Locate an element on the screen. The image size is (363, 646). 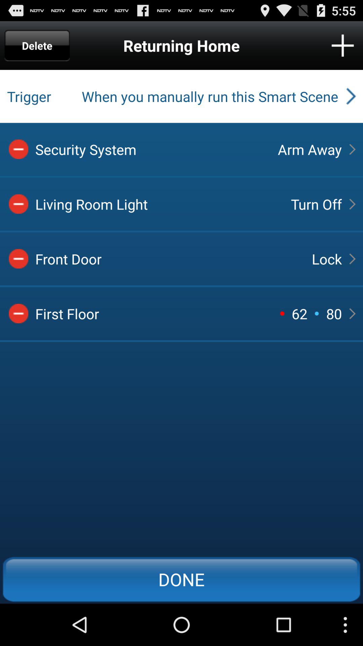
remove line is located at coordinates (18, 204).